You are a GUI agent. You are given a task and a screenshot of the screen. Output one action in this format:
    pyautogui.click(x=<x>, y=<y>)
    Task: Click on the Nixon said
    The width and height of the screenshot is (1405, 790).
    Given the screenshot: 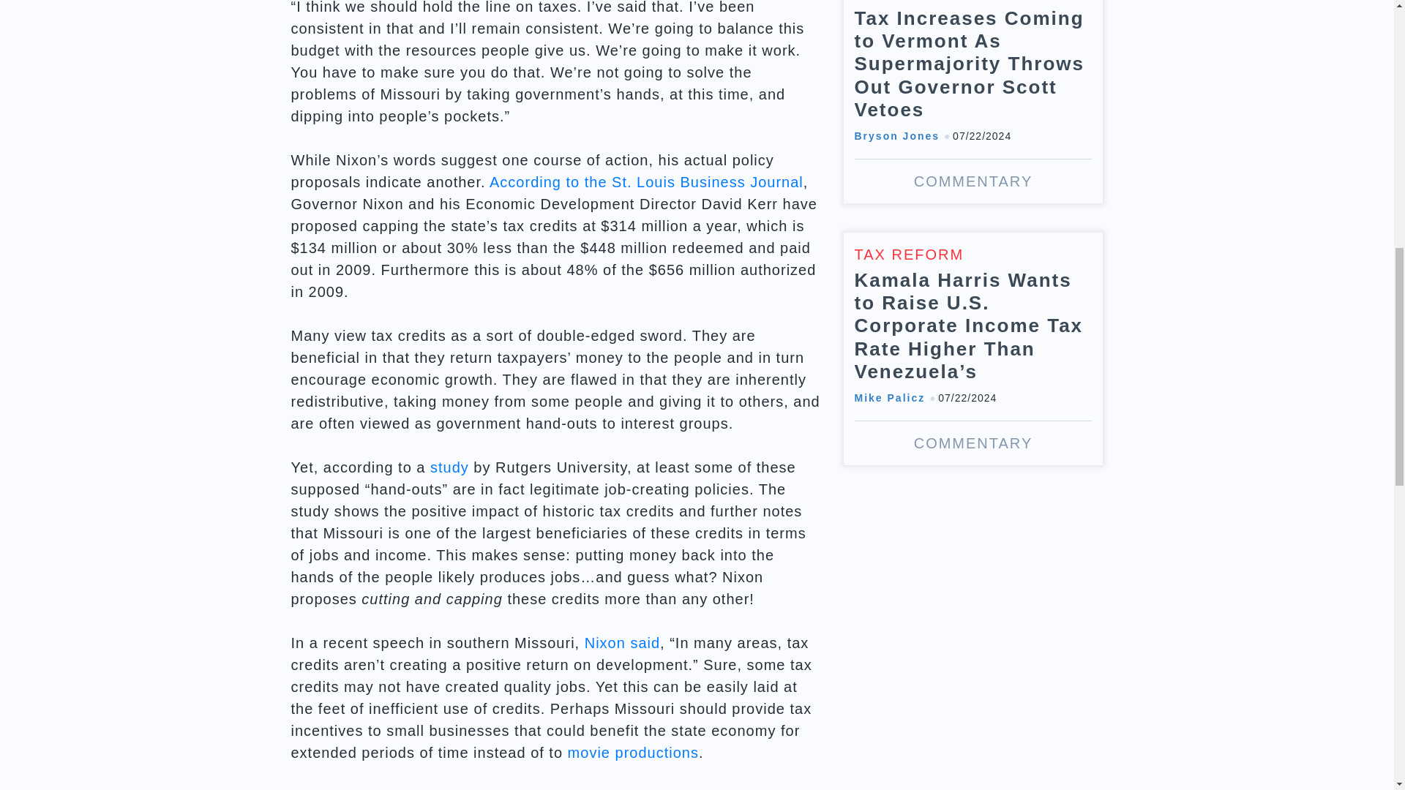 What is the action you would take?
    pyautogui.click(x=622, y=642)
    